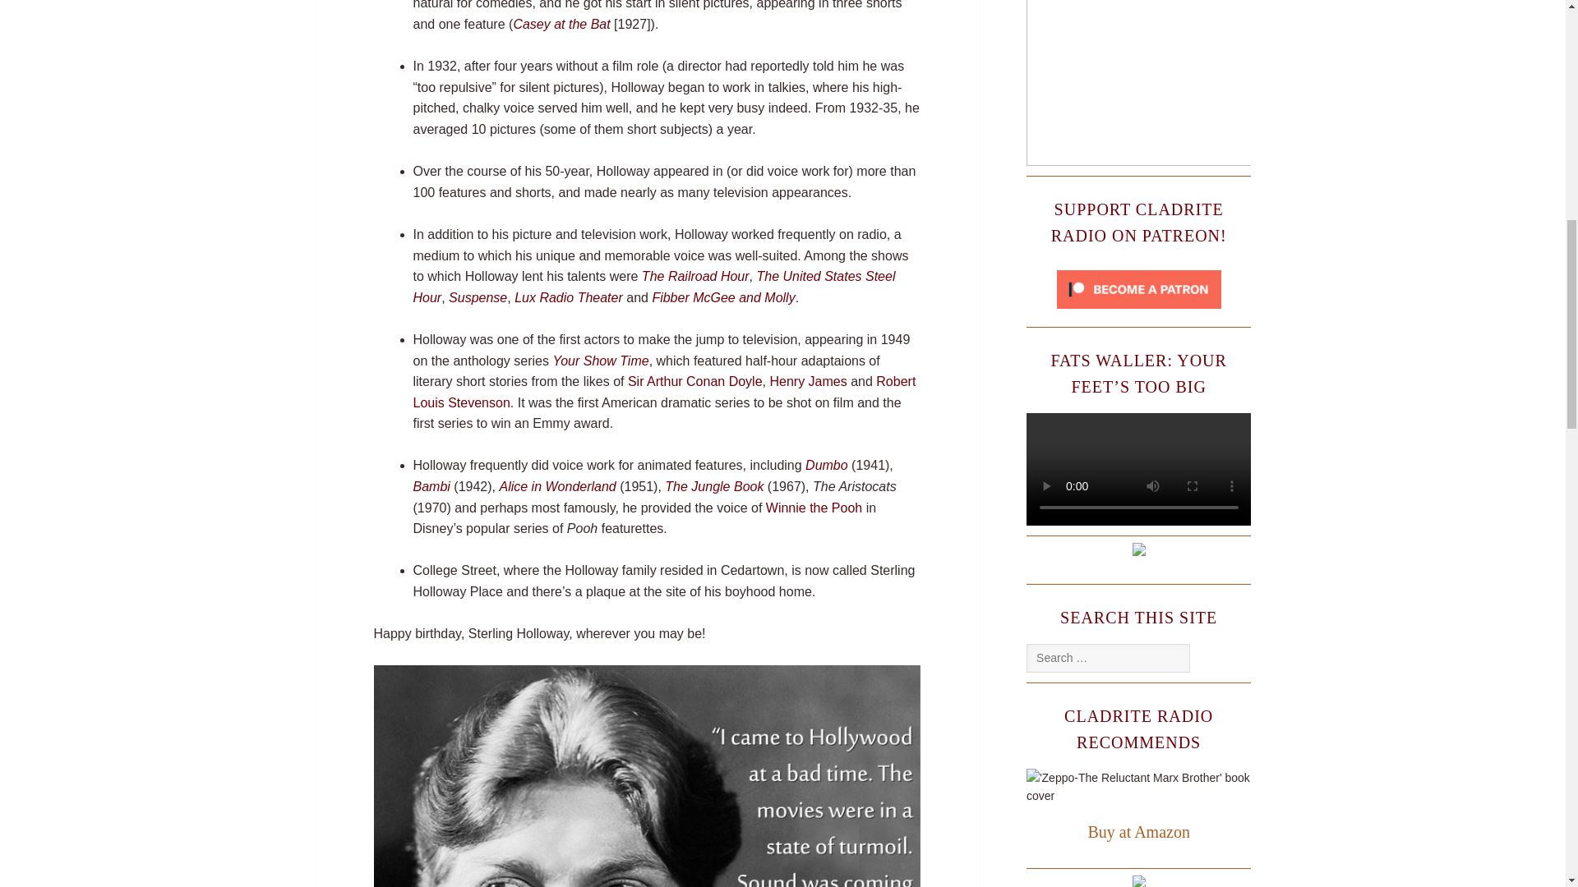 Image resolution: width=1578 pixels, height=887 pixels. What do you see at coordinates (569, 297) in the screenshot?
I see `Lux Radio Theater` at bounding box center [569, 297].